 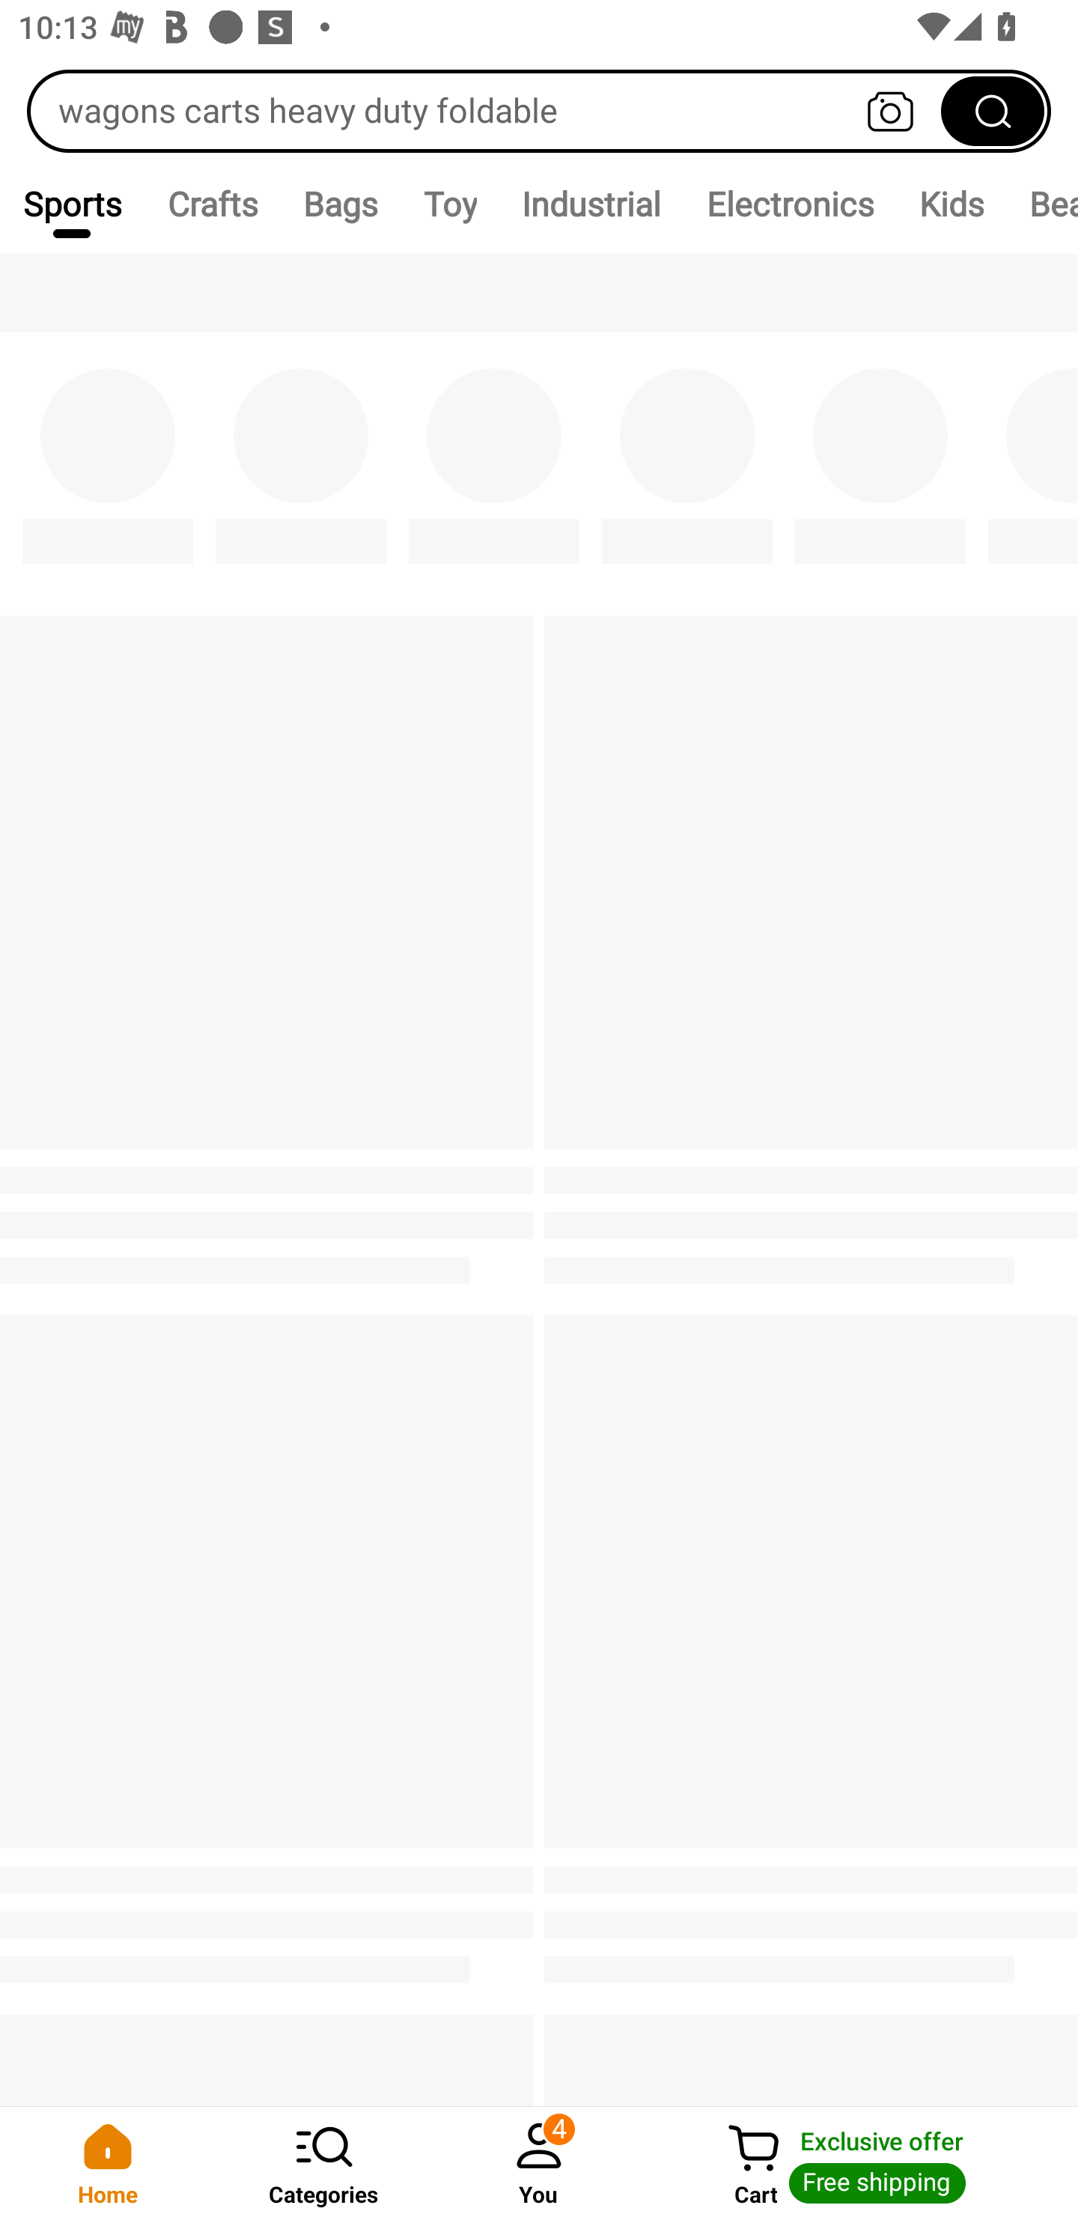 I want to click on Sports, so click(x=72, y=204).